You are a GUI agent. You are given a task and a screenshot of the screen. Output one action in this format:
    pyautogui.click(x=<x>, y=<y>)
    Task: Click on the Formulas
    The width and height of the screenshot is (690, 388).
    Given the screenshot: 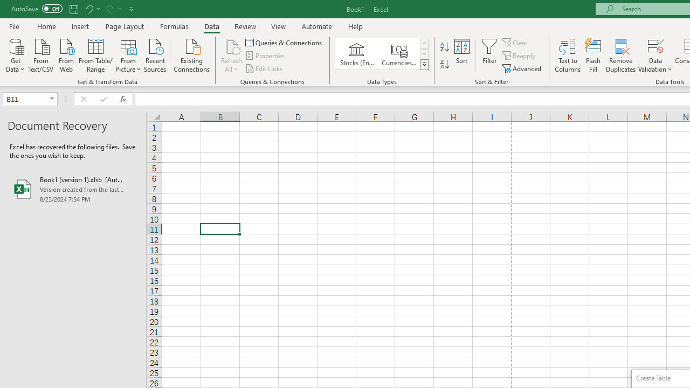 What is the action you would take?
    pyautogui.click(x=174, y=26)
    